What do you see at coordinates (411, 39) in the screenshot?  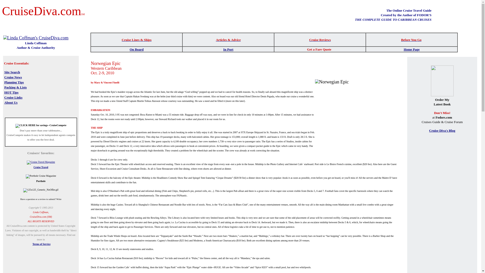 I see `Before You Go` at bounding box center [411, 39].